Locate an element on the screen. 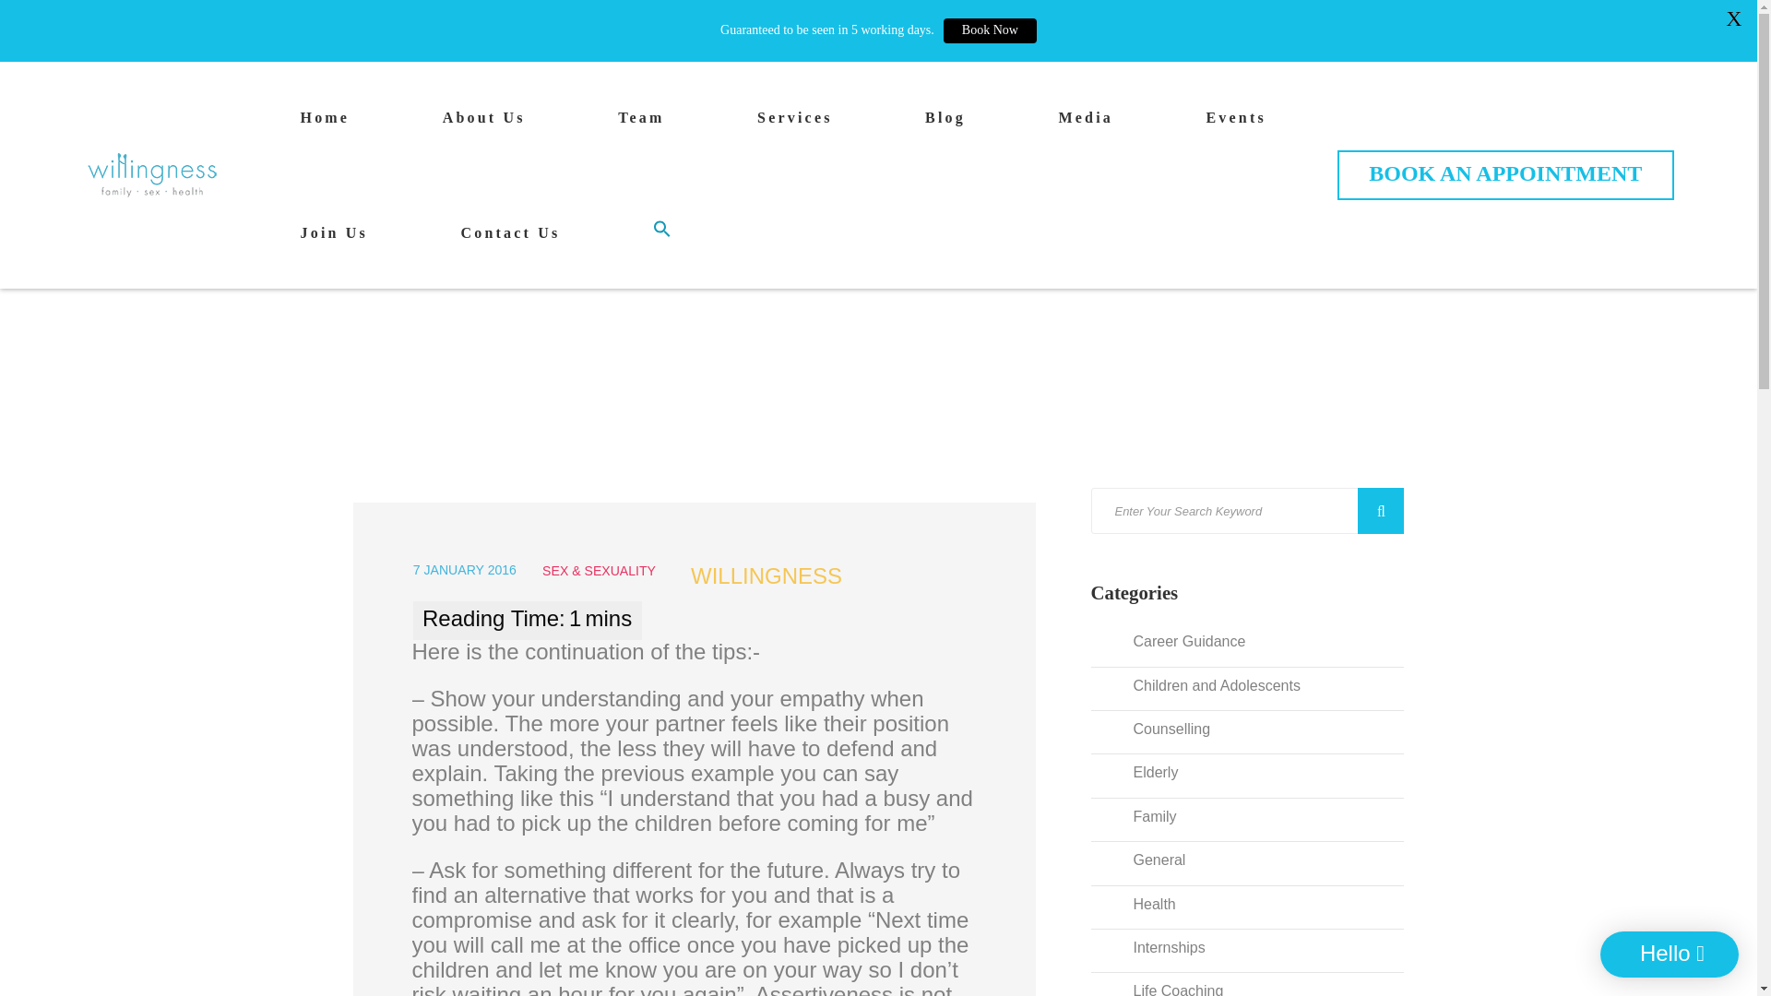 The image size is (1771, 996). About Us is located at coordinates (484, 124).